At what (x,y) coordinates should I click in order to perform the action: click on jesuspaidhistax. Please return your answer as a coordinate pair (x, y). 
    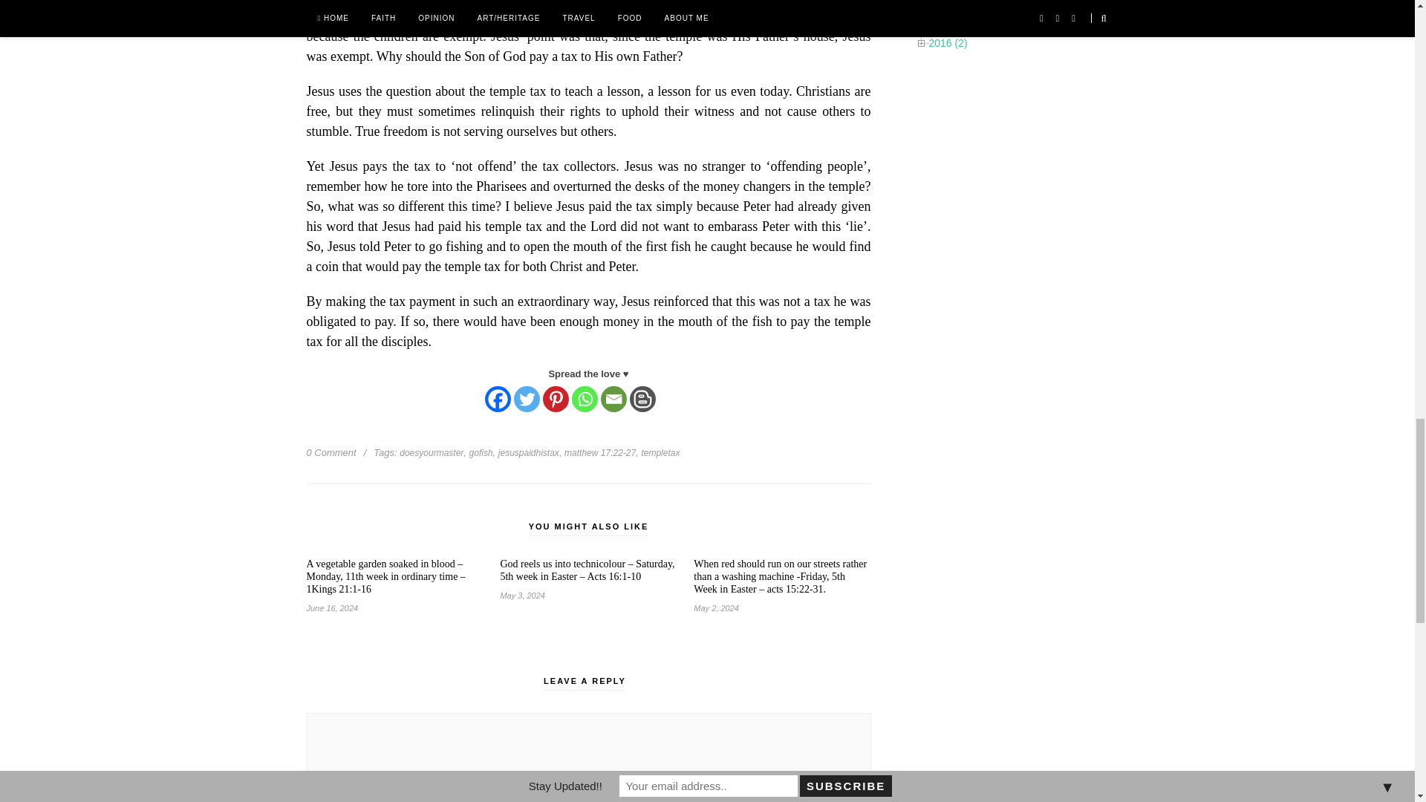
    Looking at the image, I should click on (528, 452).